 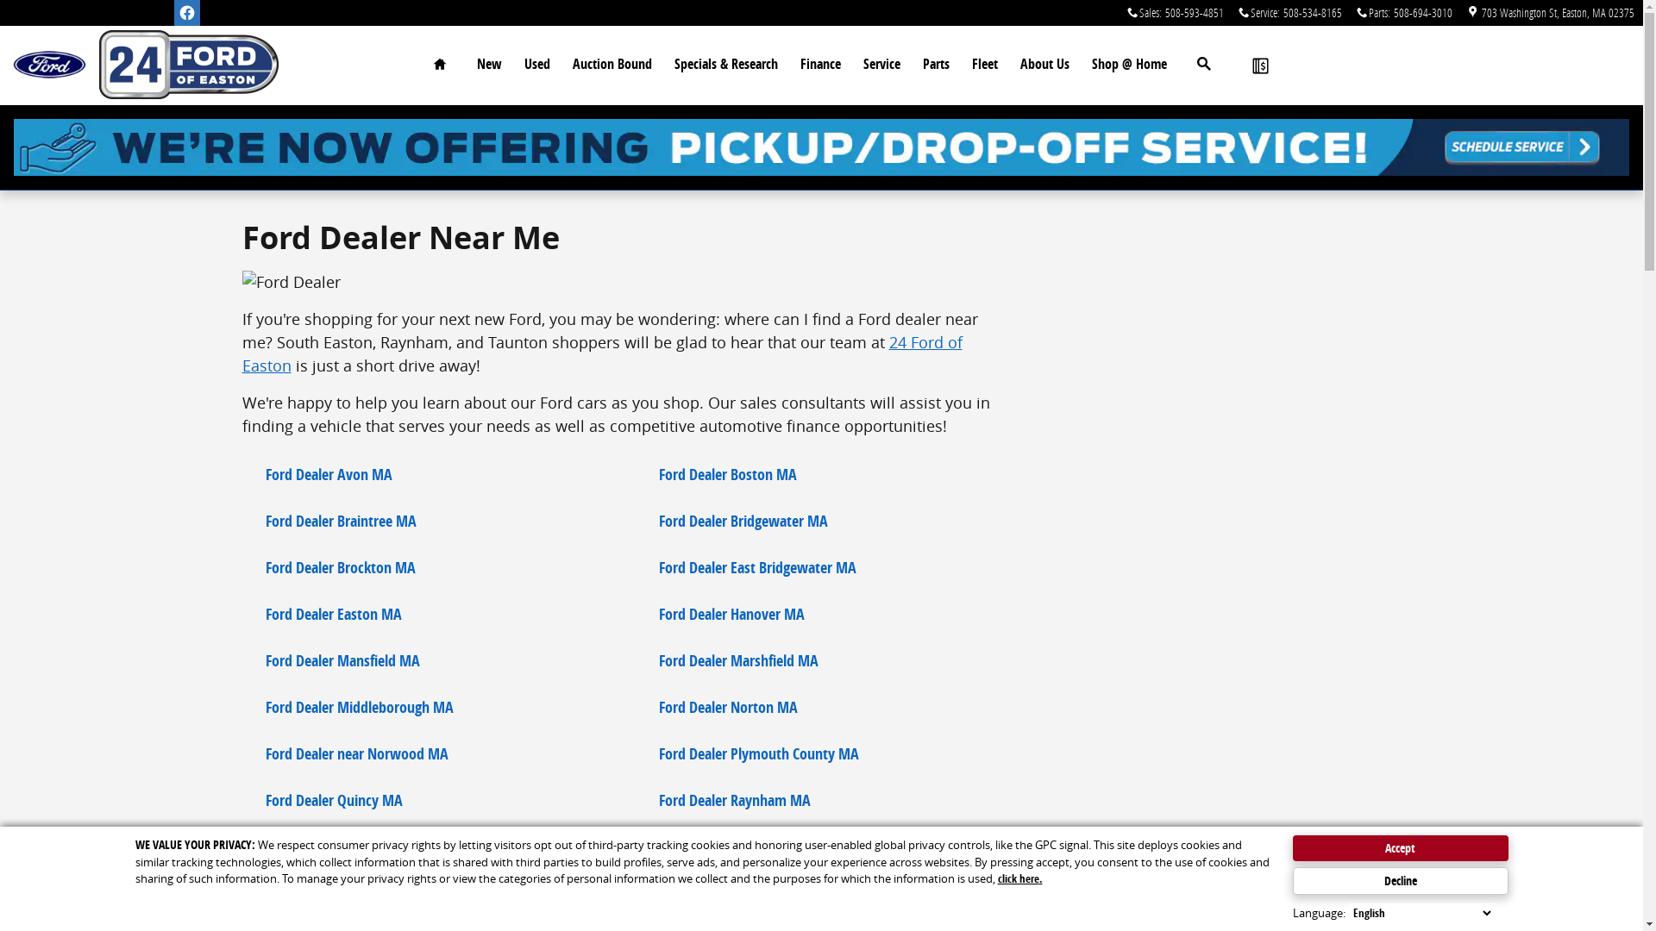 What do you see at coordinates (333, 801) in the screenshot?
I see `Ford Dealer Quincy MA` at bounding box center [333, 801].